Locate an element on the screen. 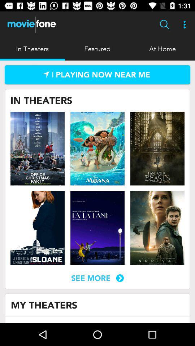 The width and height of the screenshot is (195, 346). movie thumbnail is located at coordinates (157, 148).